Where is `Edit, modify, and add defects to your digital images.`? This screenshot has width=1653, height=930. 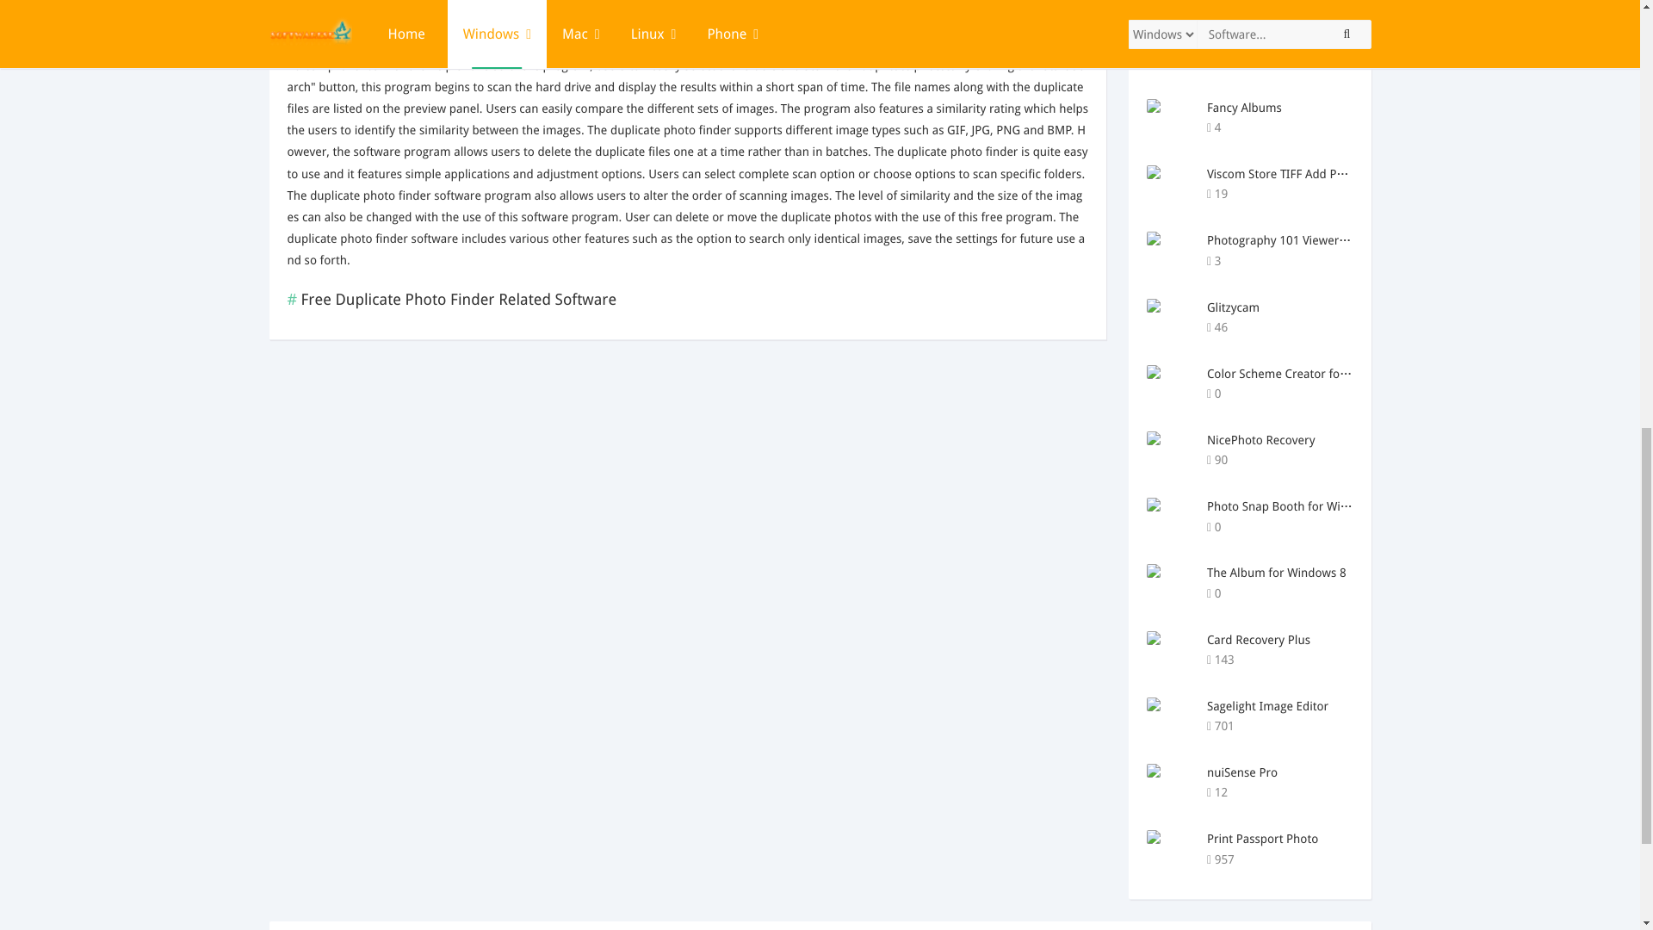
Edit, modify, and add defects to your digital images. is located at coordinates (1335, 62).